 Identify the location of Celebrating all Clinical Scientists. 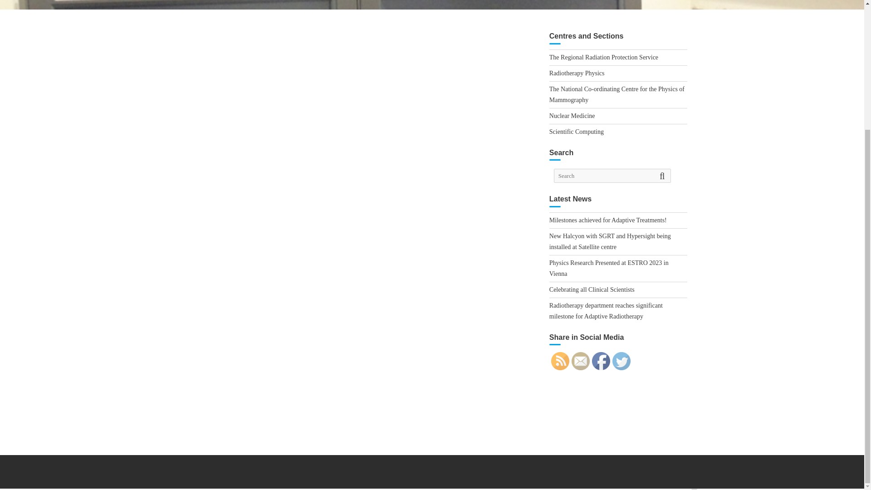
(592, 289).